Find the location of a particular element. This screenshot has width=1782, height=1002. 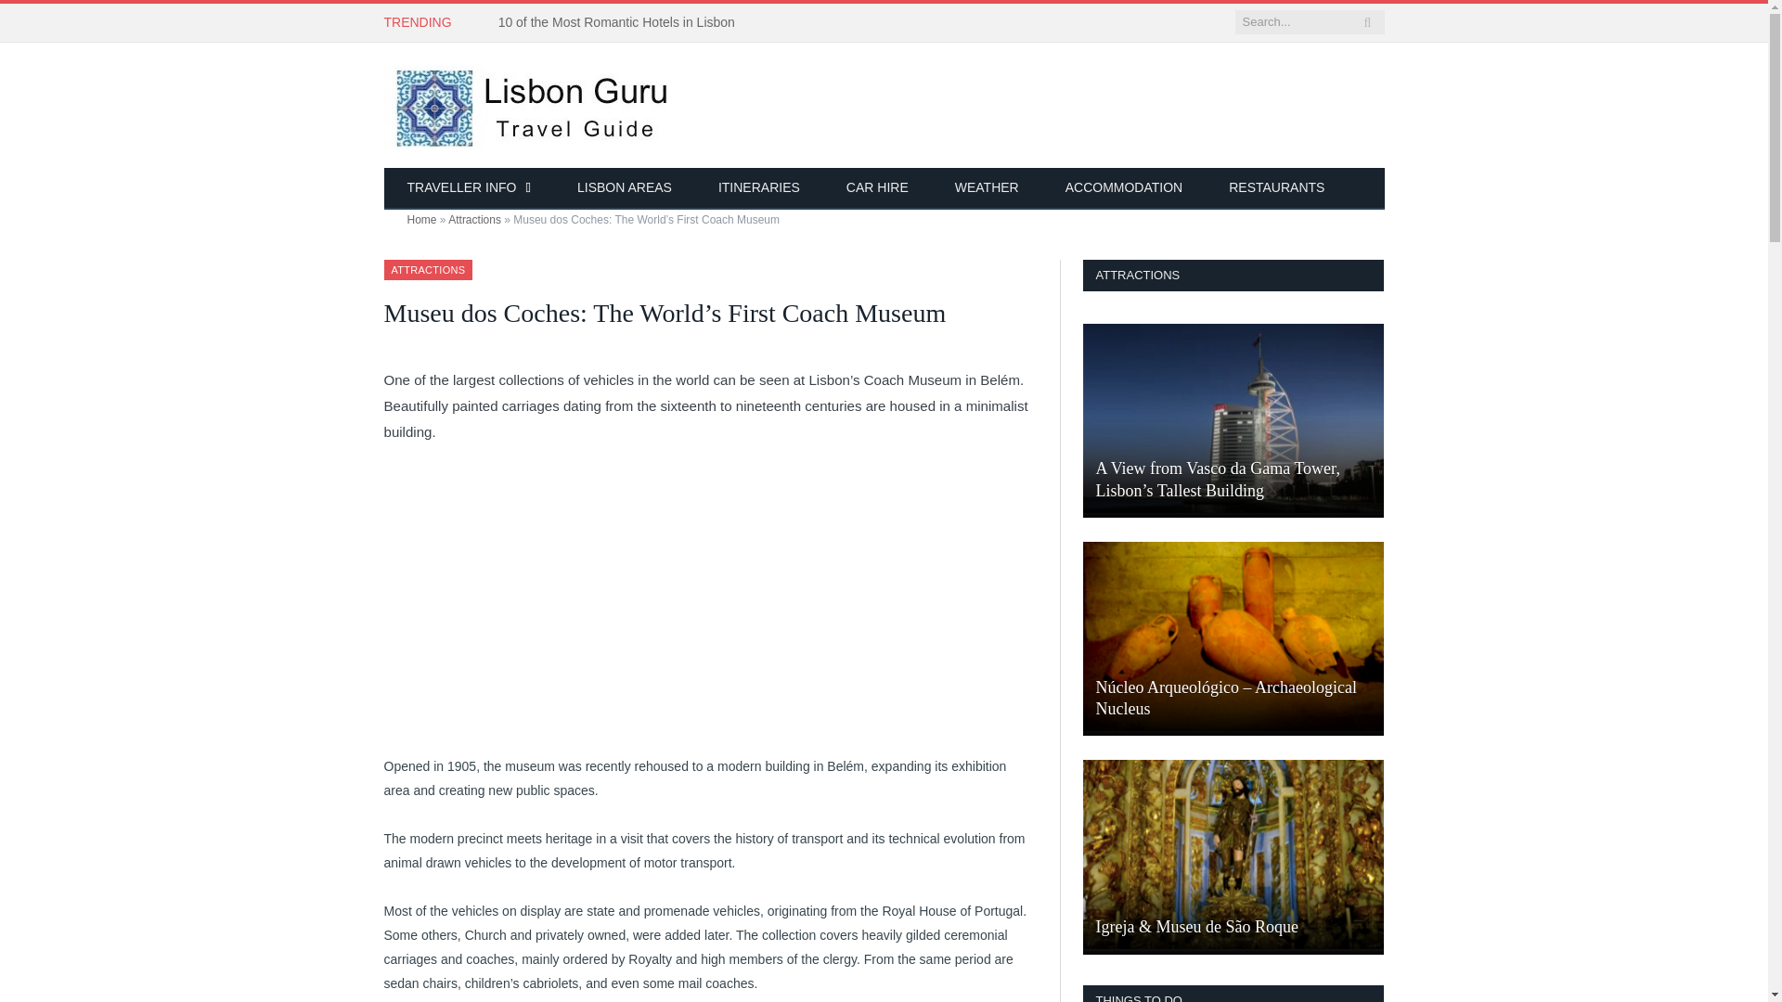

TRAVELLER INFO is located at coordinates (470, 188).